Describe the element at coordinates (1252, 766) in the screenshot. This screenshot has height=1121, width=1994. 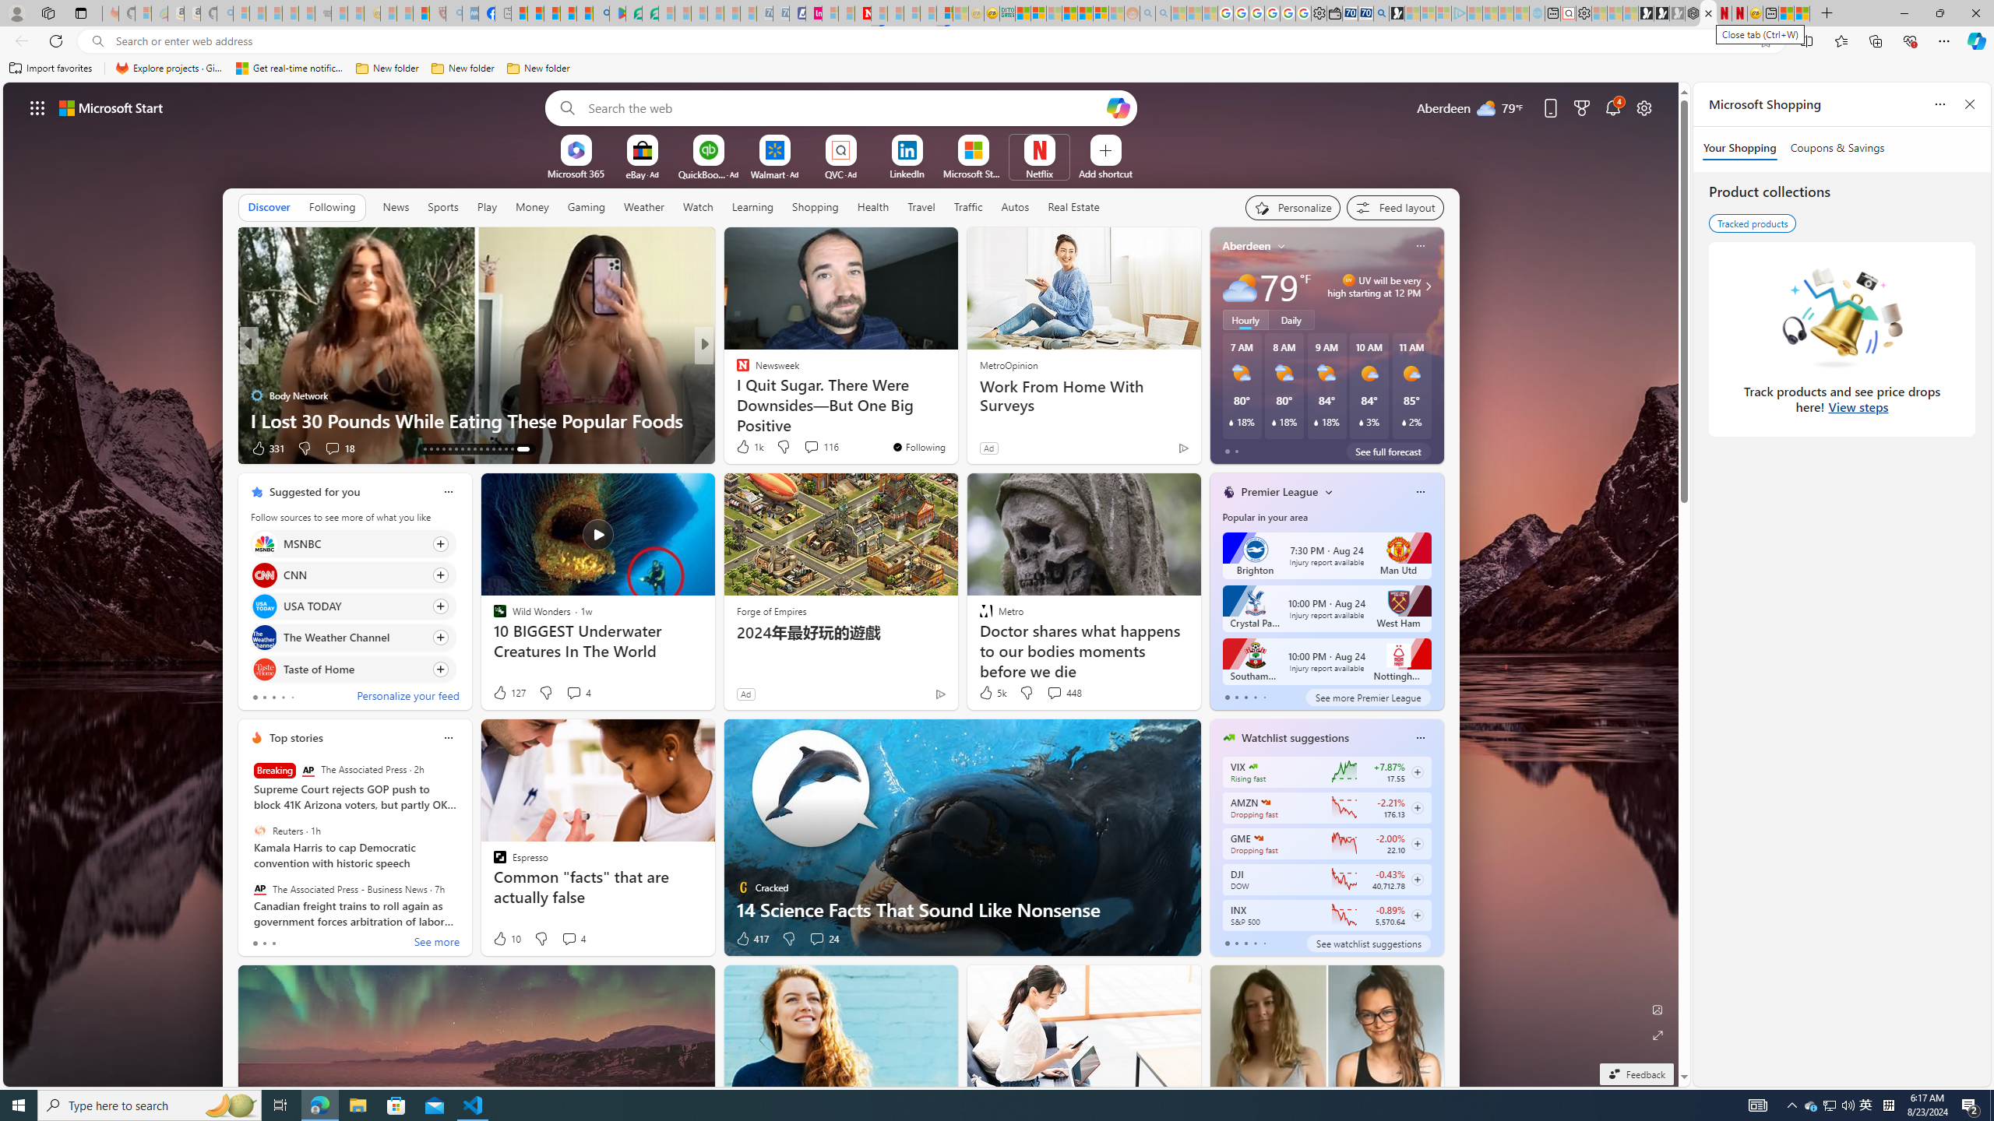
I see `CBOE Market Volatility Index` at that location.